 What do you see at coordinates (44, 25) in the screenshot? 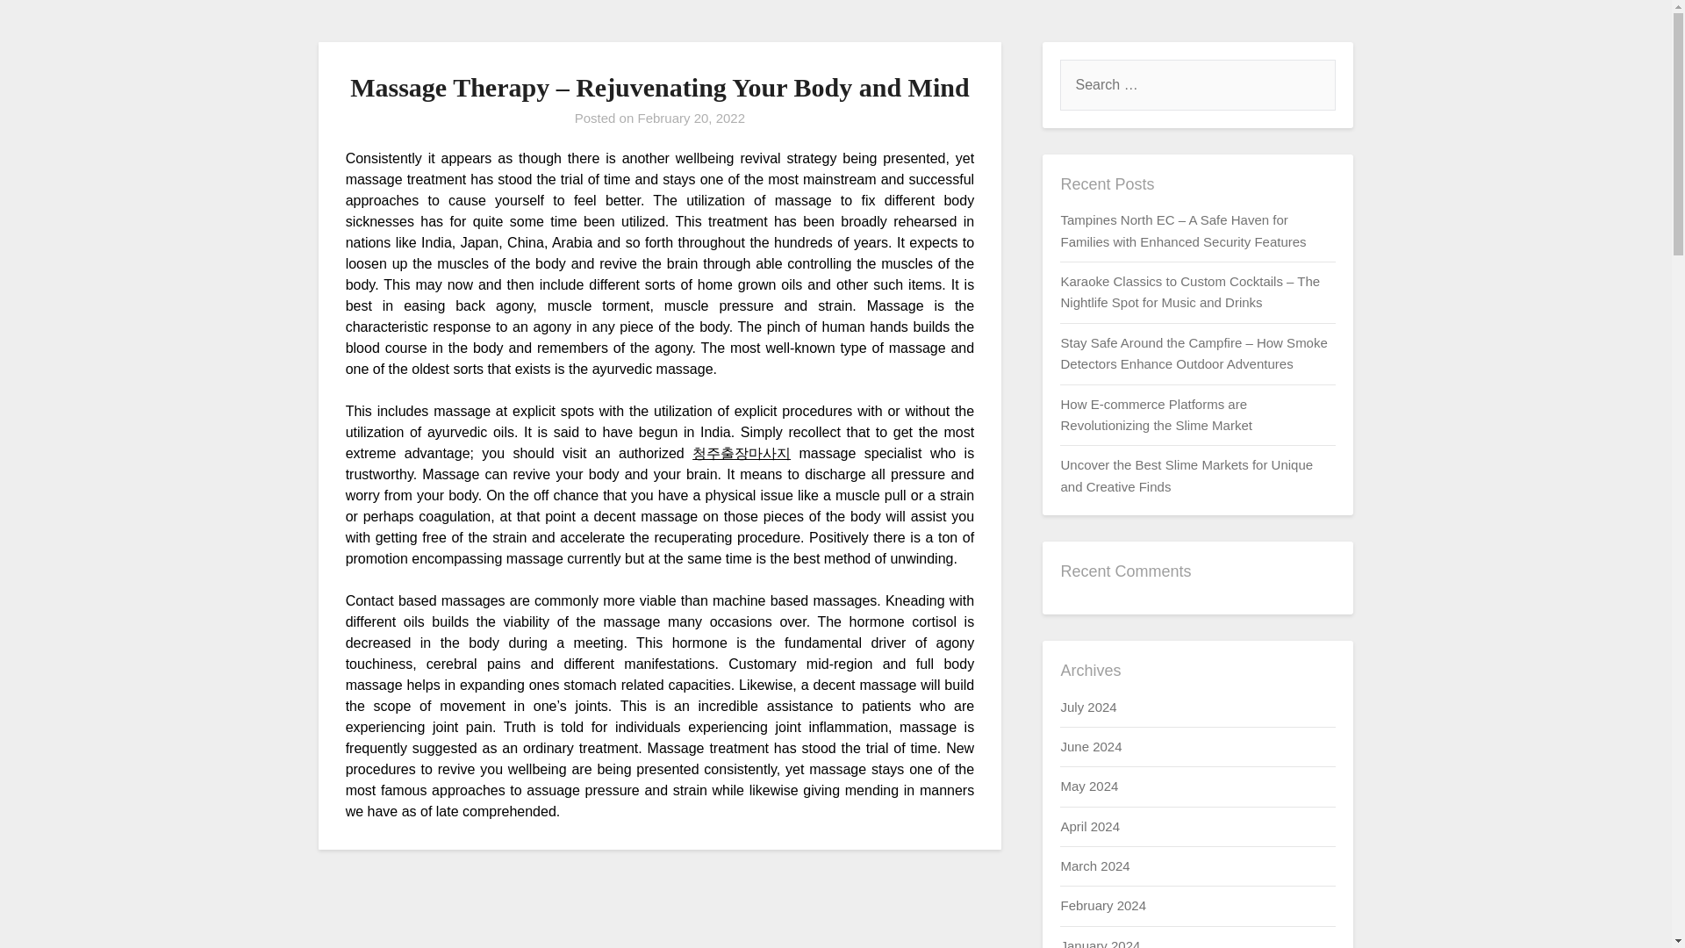
I see `Search` at bounding box center [44, 25].